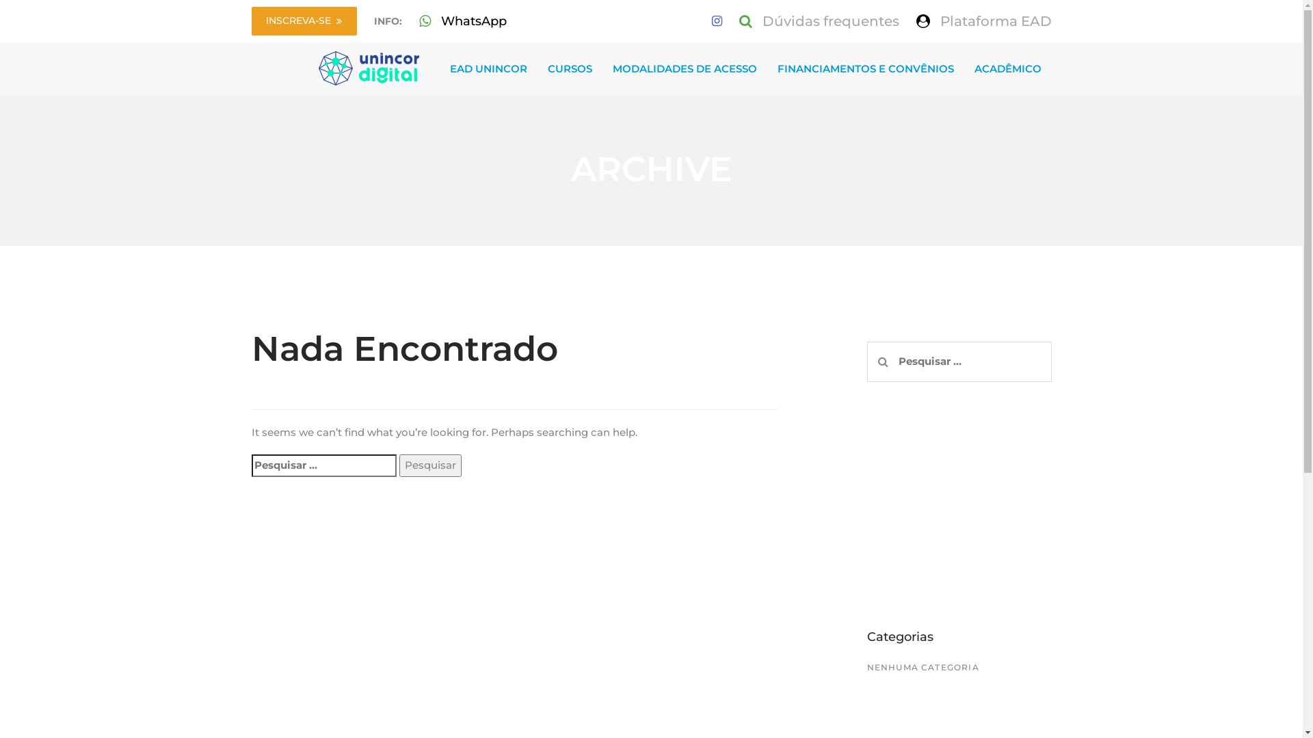 This screenshot has width=1313, height=738. I want to click on EAD UNINCOR, so click(488, 69).